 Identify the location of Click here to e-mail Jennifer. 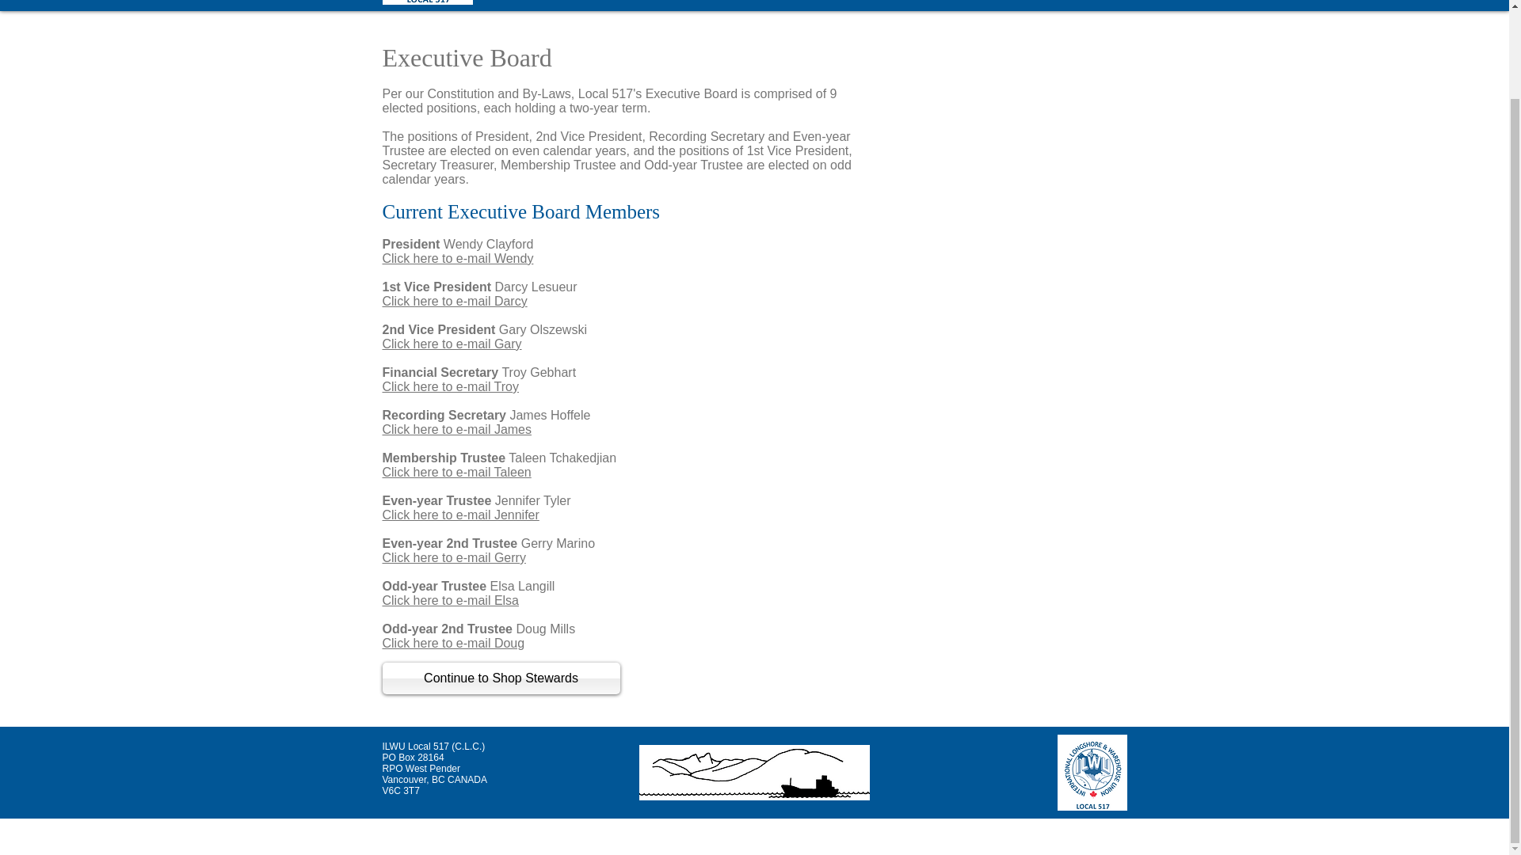
(459, 515).